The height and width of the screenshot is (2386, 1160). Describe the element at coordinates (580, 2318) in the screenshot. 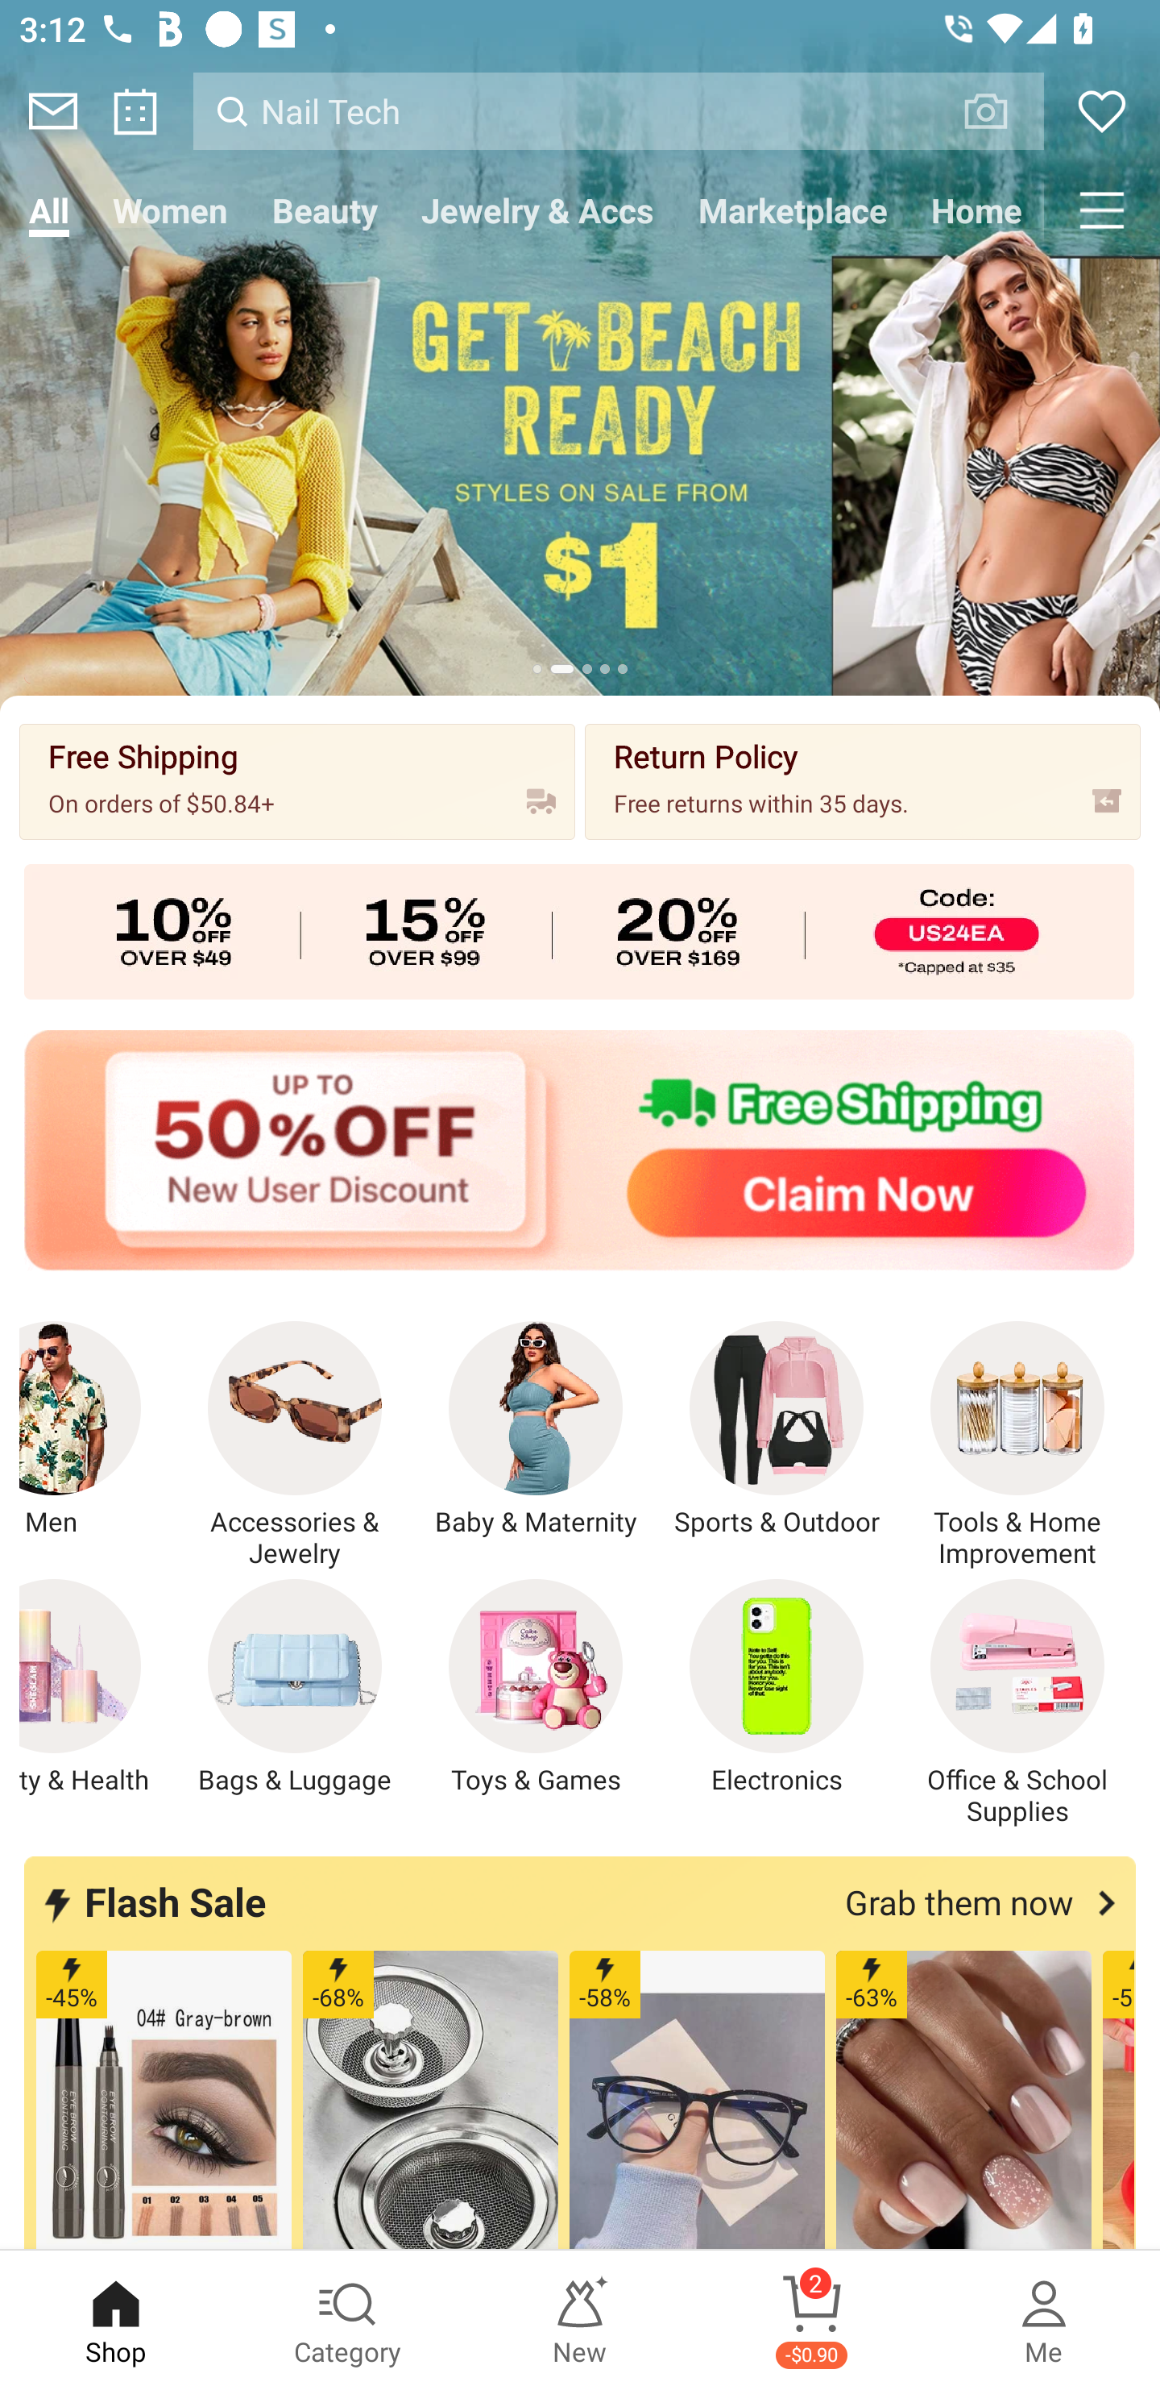

I see `New` at that location.